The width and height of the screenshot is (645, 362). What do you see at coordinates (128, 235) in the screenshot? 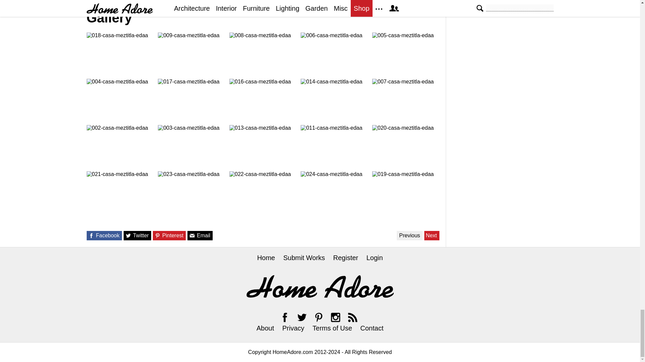
I see `Share on Twitter` at bounding box center [128, 235].